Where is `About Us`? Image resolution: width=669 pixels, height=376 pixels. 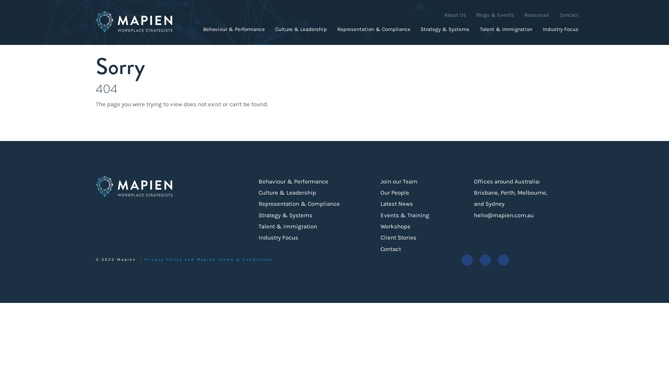
About Us is located at coordinates (455, 15).